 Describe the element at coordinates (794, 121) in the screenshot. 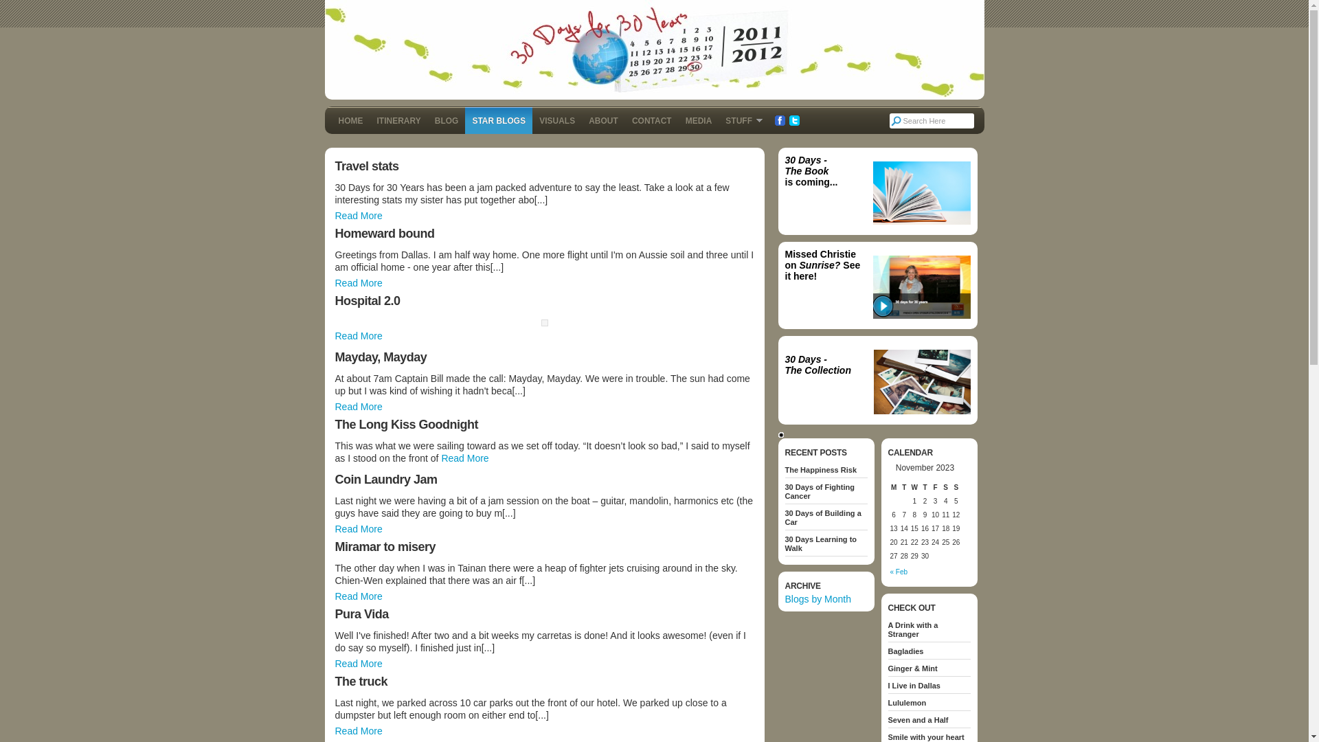

I see `Twitter` at that location.